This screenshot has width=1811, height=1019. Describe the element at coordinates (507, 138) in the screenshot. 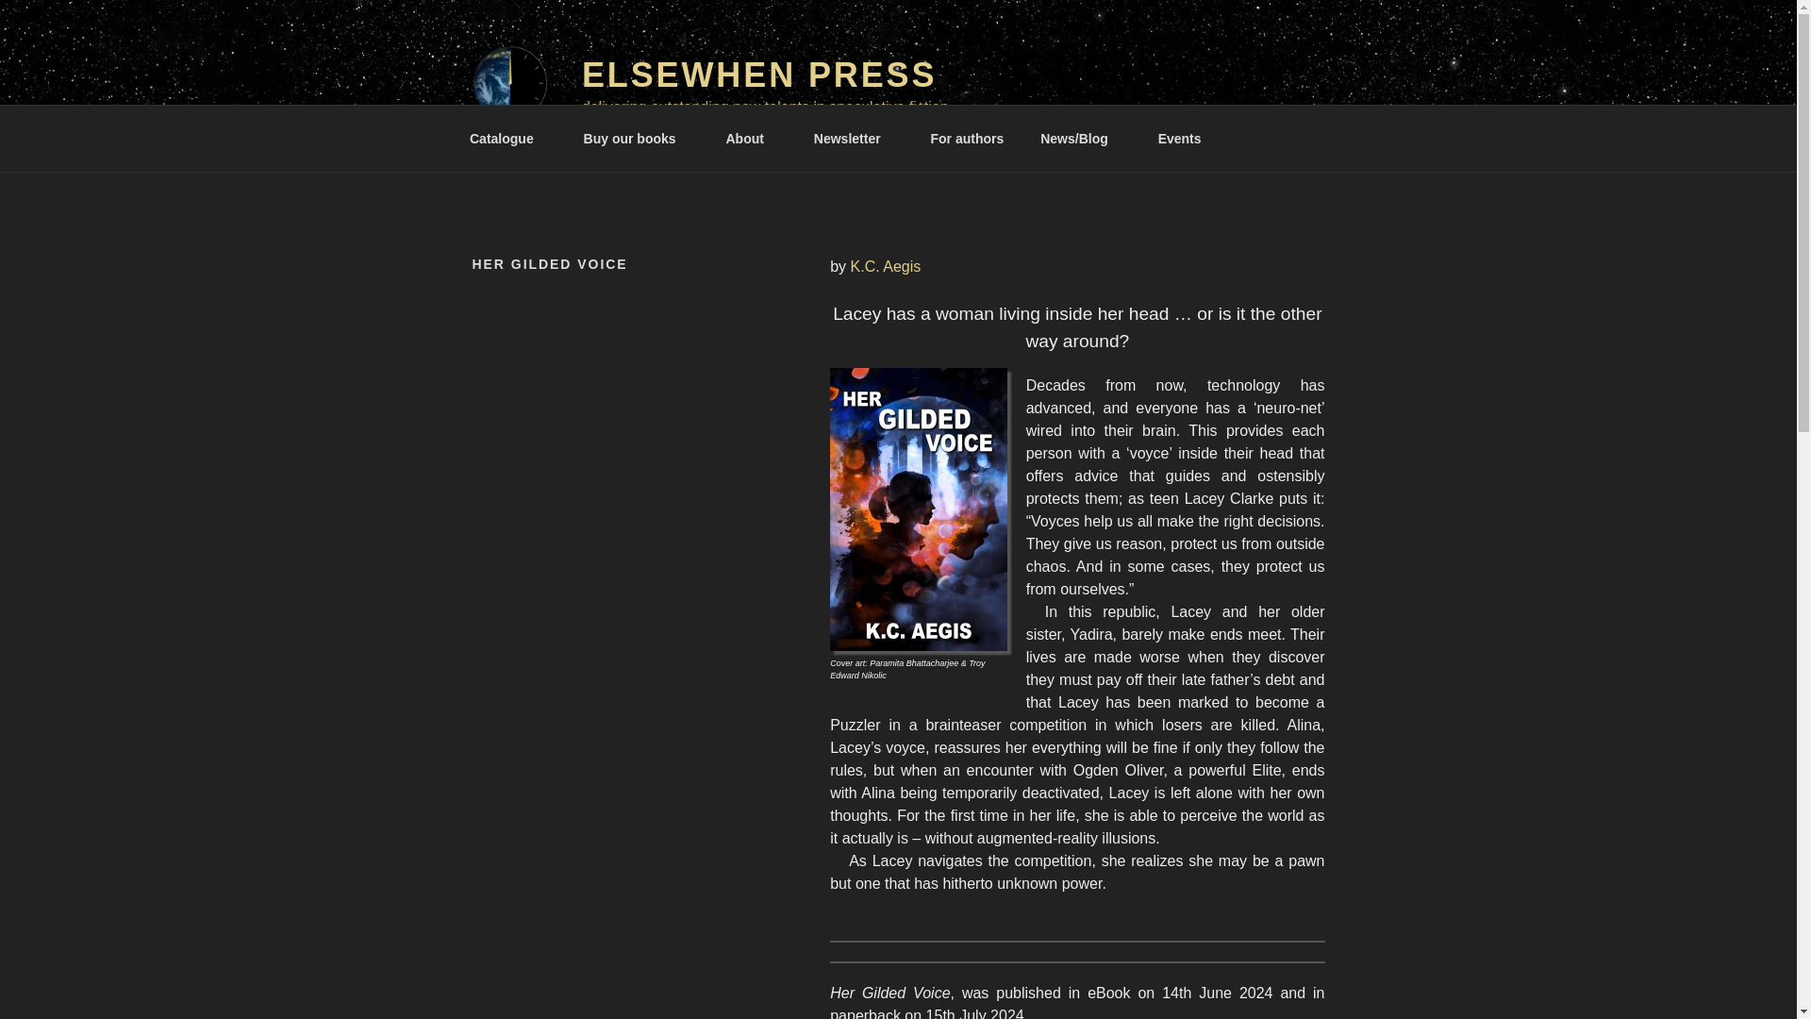

I see `Catalogue` at that location.